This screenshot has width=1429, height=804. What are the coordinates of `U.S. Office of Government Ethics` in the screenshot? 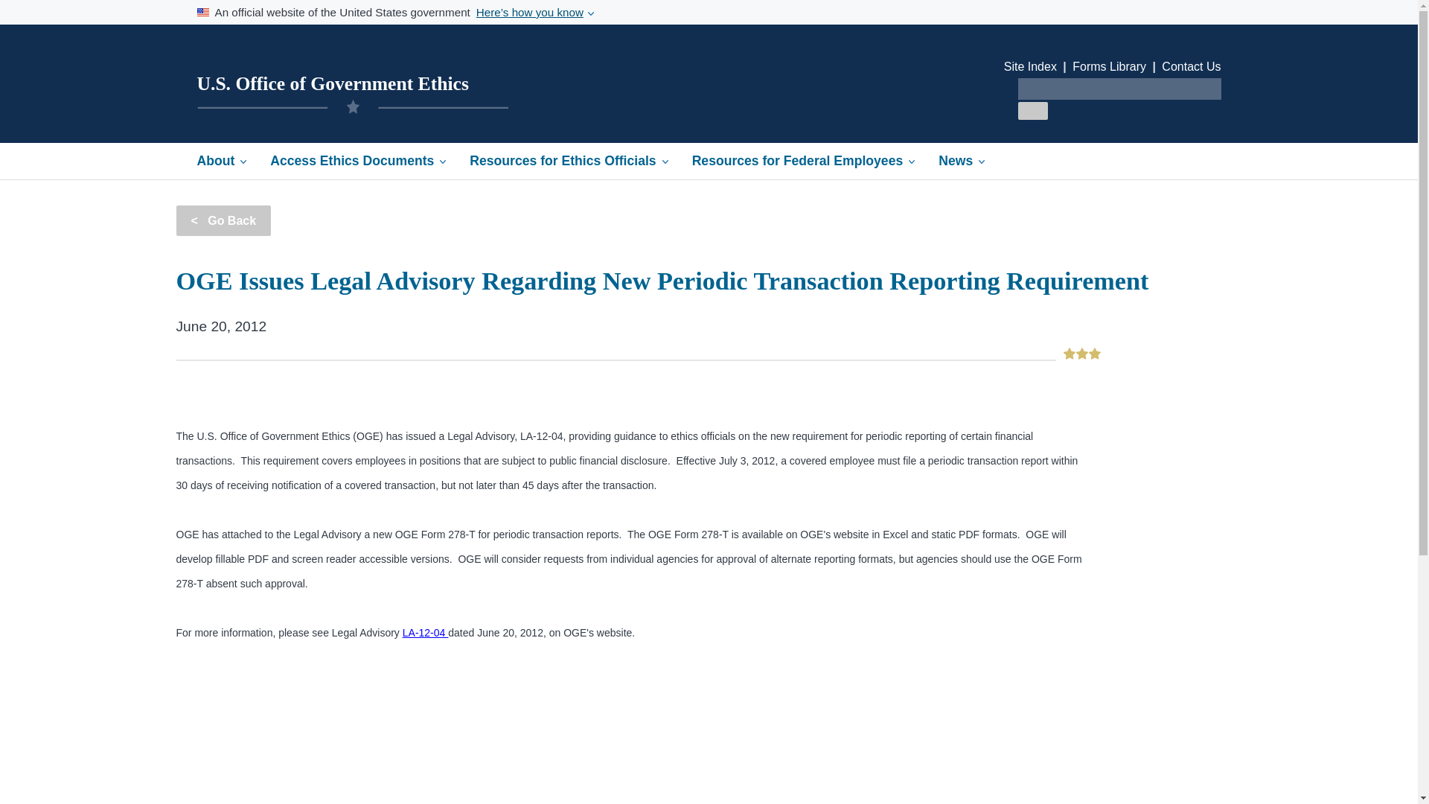 It's located at (332, 83).